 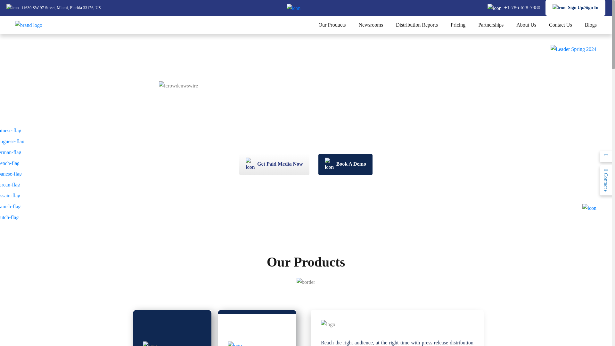 What do you see at coordinates (12, 185) in the screenshot?
I see `Korean` at bounding box center [12, 185].